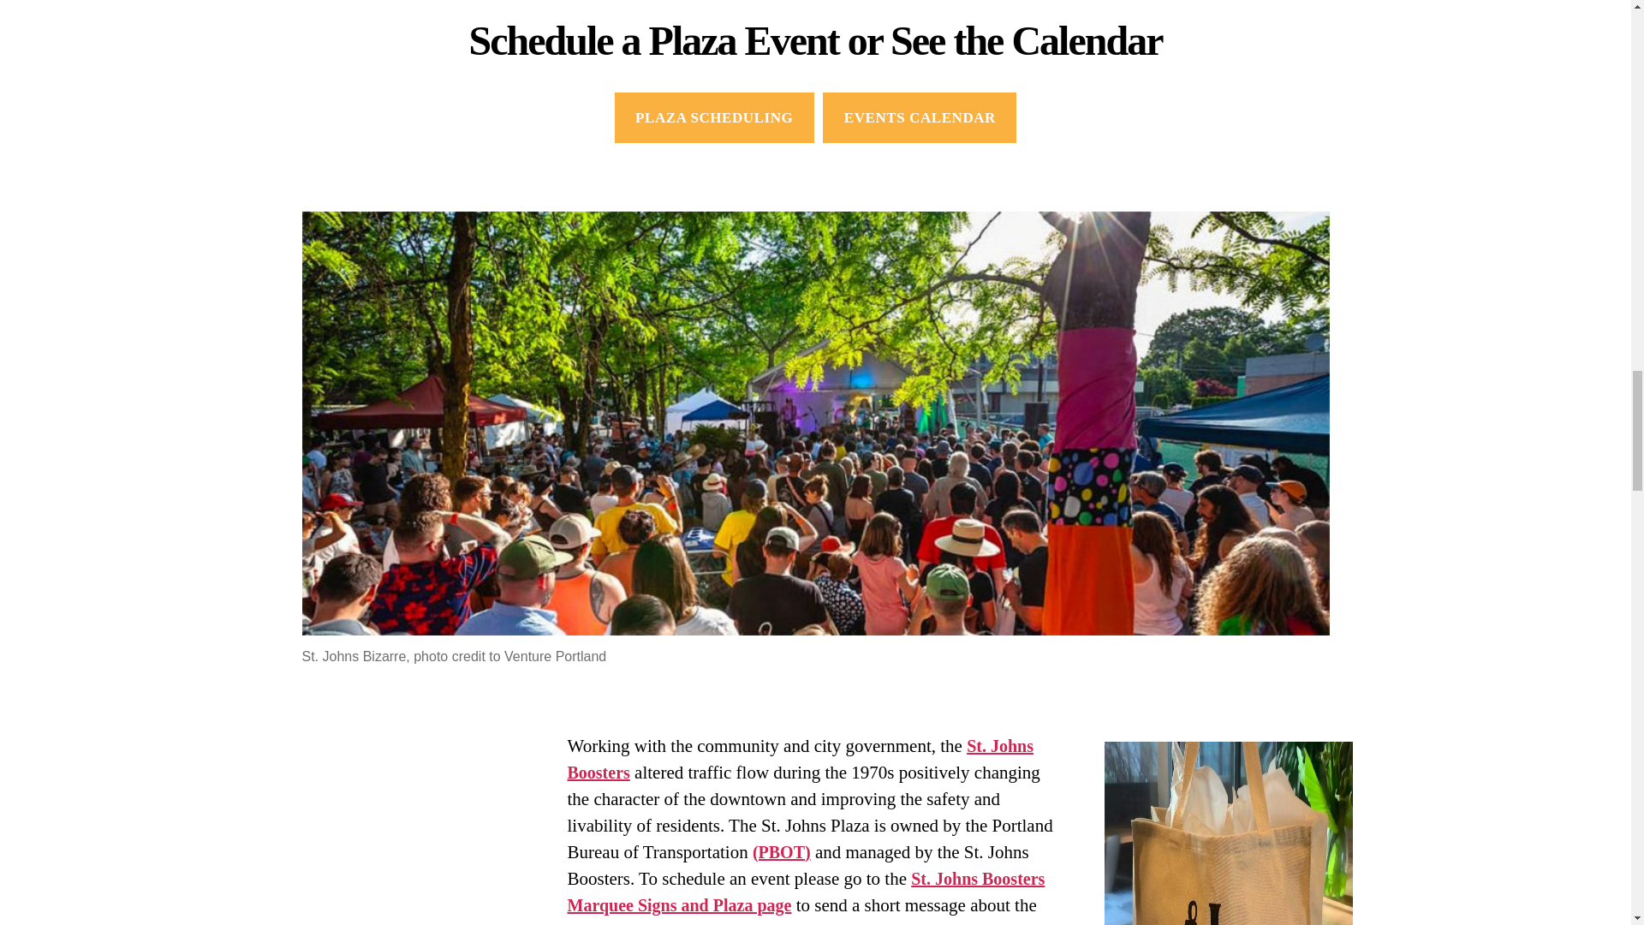  I want to click on St. Johns Boosters Marquee Signs and Plaza page, so click(805, 892).